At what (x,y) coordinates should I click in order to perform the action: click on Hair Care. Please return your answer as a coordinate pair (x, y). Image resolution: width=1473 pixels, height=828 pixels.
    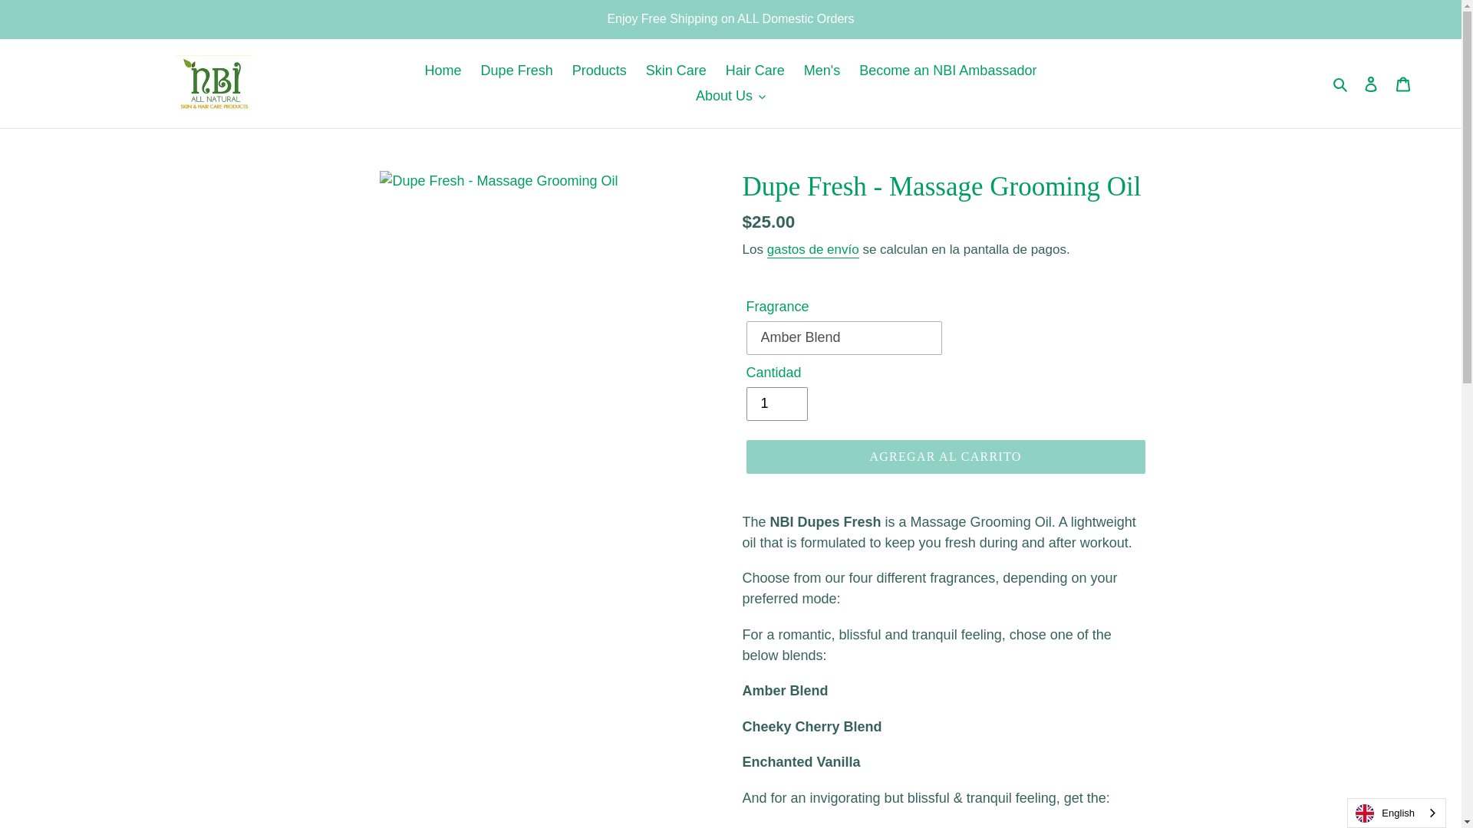
    Looking at the image, I should click on (755, 71).